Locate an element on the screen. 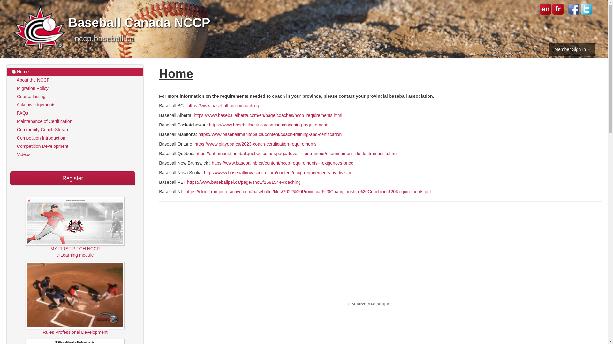 Image resolution: width=613 pixels, height=344 pixels. Baseball Canada NCCP
nccp.baseball.ca is located at coordinates (304, 21).